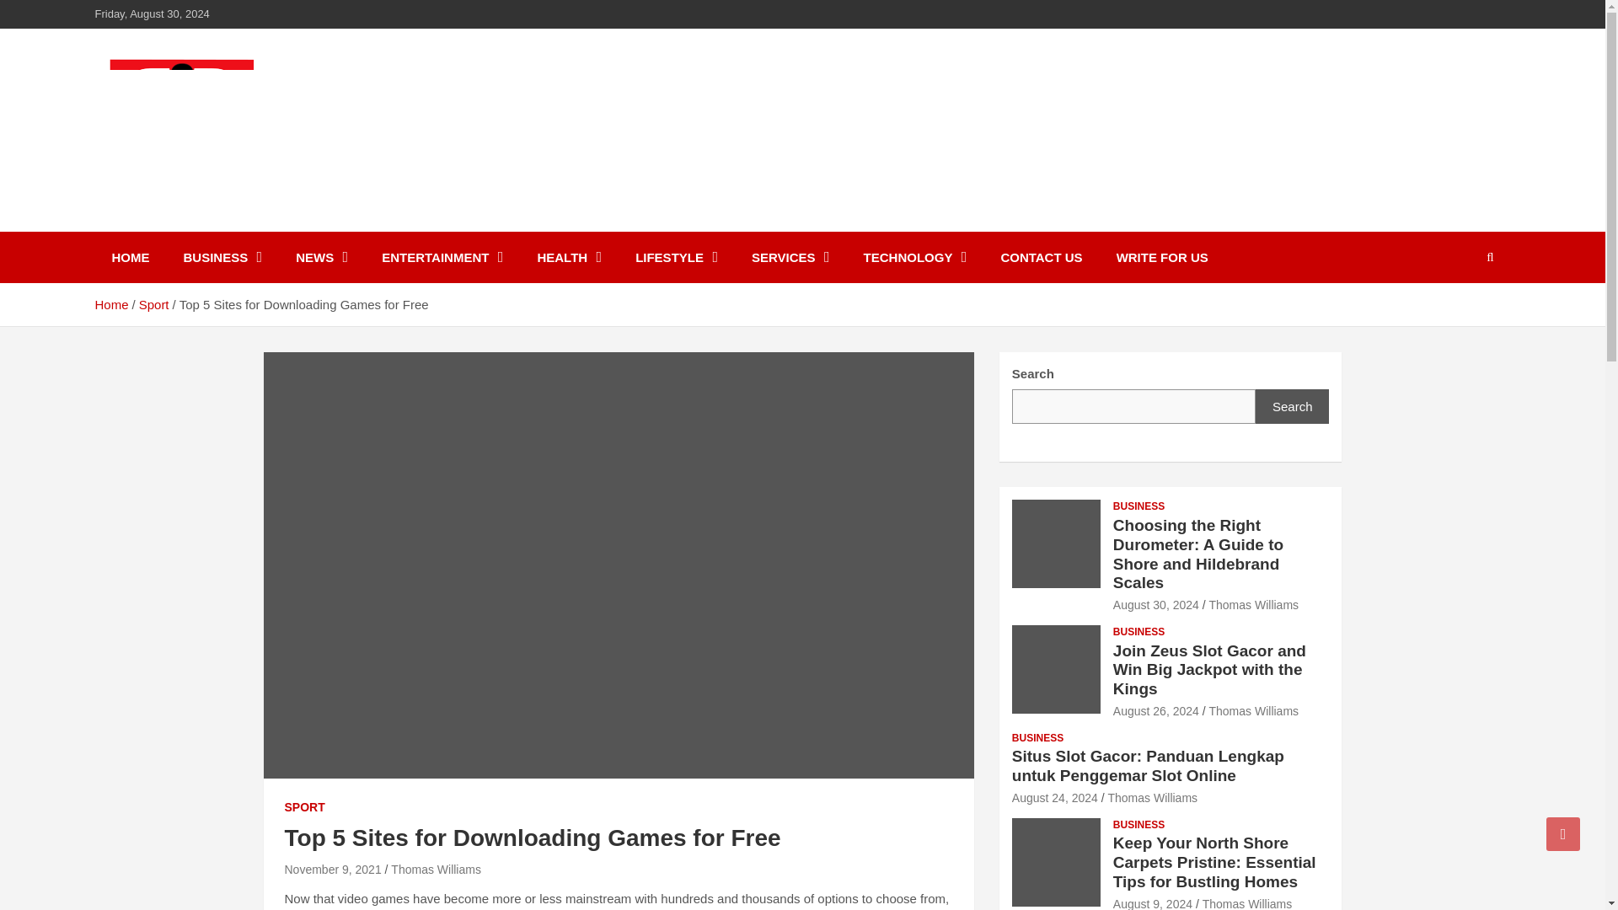 This screenshot has height=910, width=1618. What do you see at coordinates (676, 257) in the screenshot?
I see `LIFESTYLE` at bounding box center [676, 257].